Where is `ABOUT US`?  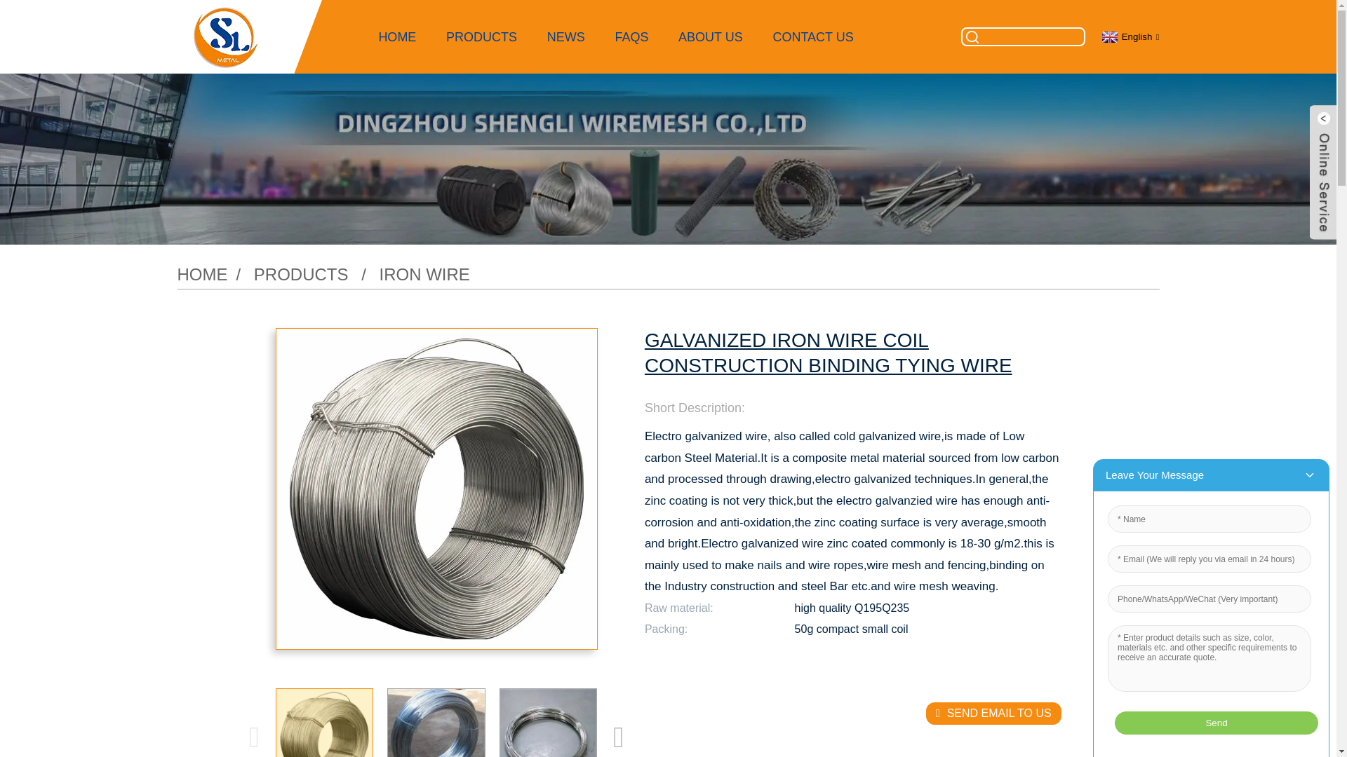 ABOUT US is located at coordinates (710, 36).